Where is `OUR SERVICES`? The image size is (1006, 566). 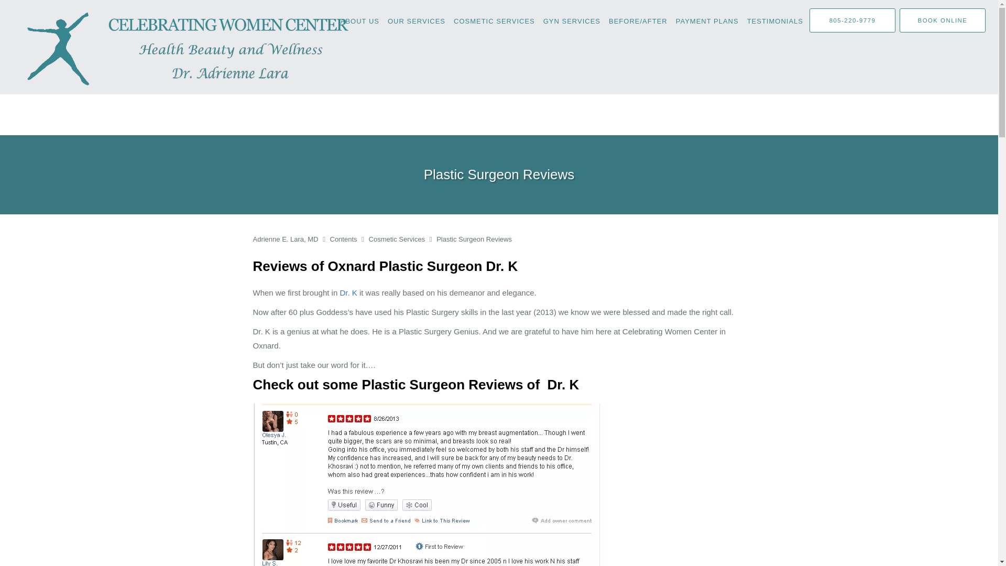
OUR SERVICES is located at coordinates (416, 21).